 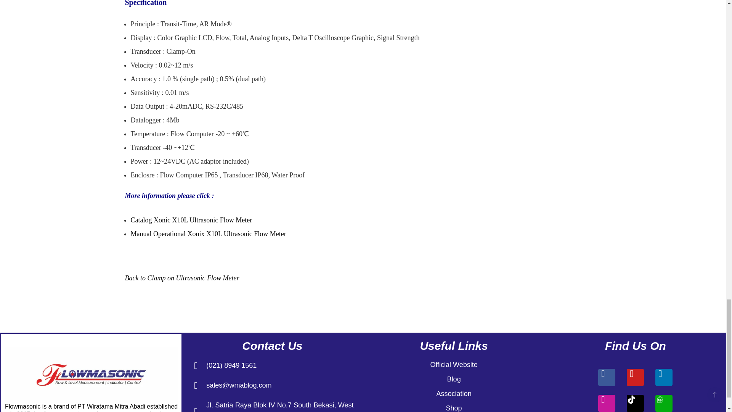 What do you see at coordinates (208, 233) in the screenshot?
I see `Manual Operational Xonix X10L Ultrasonic Flow Meter` at bounding box center [208, 233].